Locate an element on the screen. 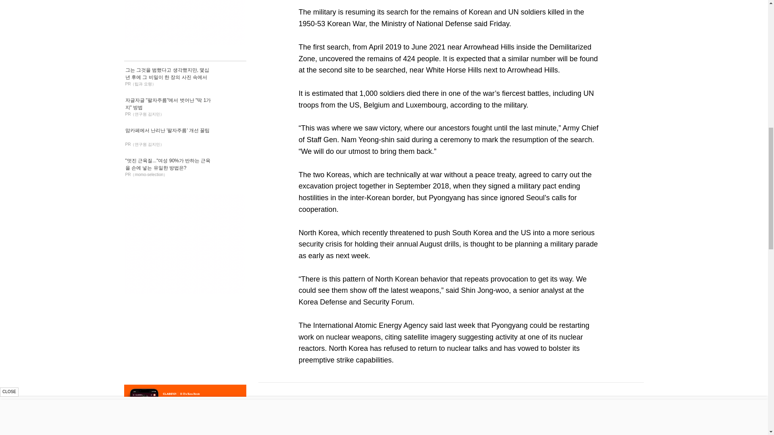  3rd party ad content is located at coordinates (185, 431).